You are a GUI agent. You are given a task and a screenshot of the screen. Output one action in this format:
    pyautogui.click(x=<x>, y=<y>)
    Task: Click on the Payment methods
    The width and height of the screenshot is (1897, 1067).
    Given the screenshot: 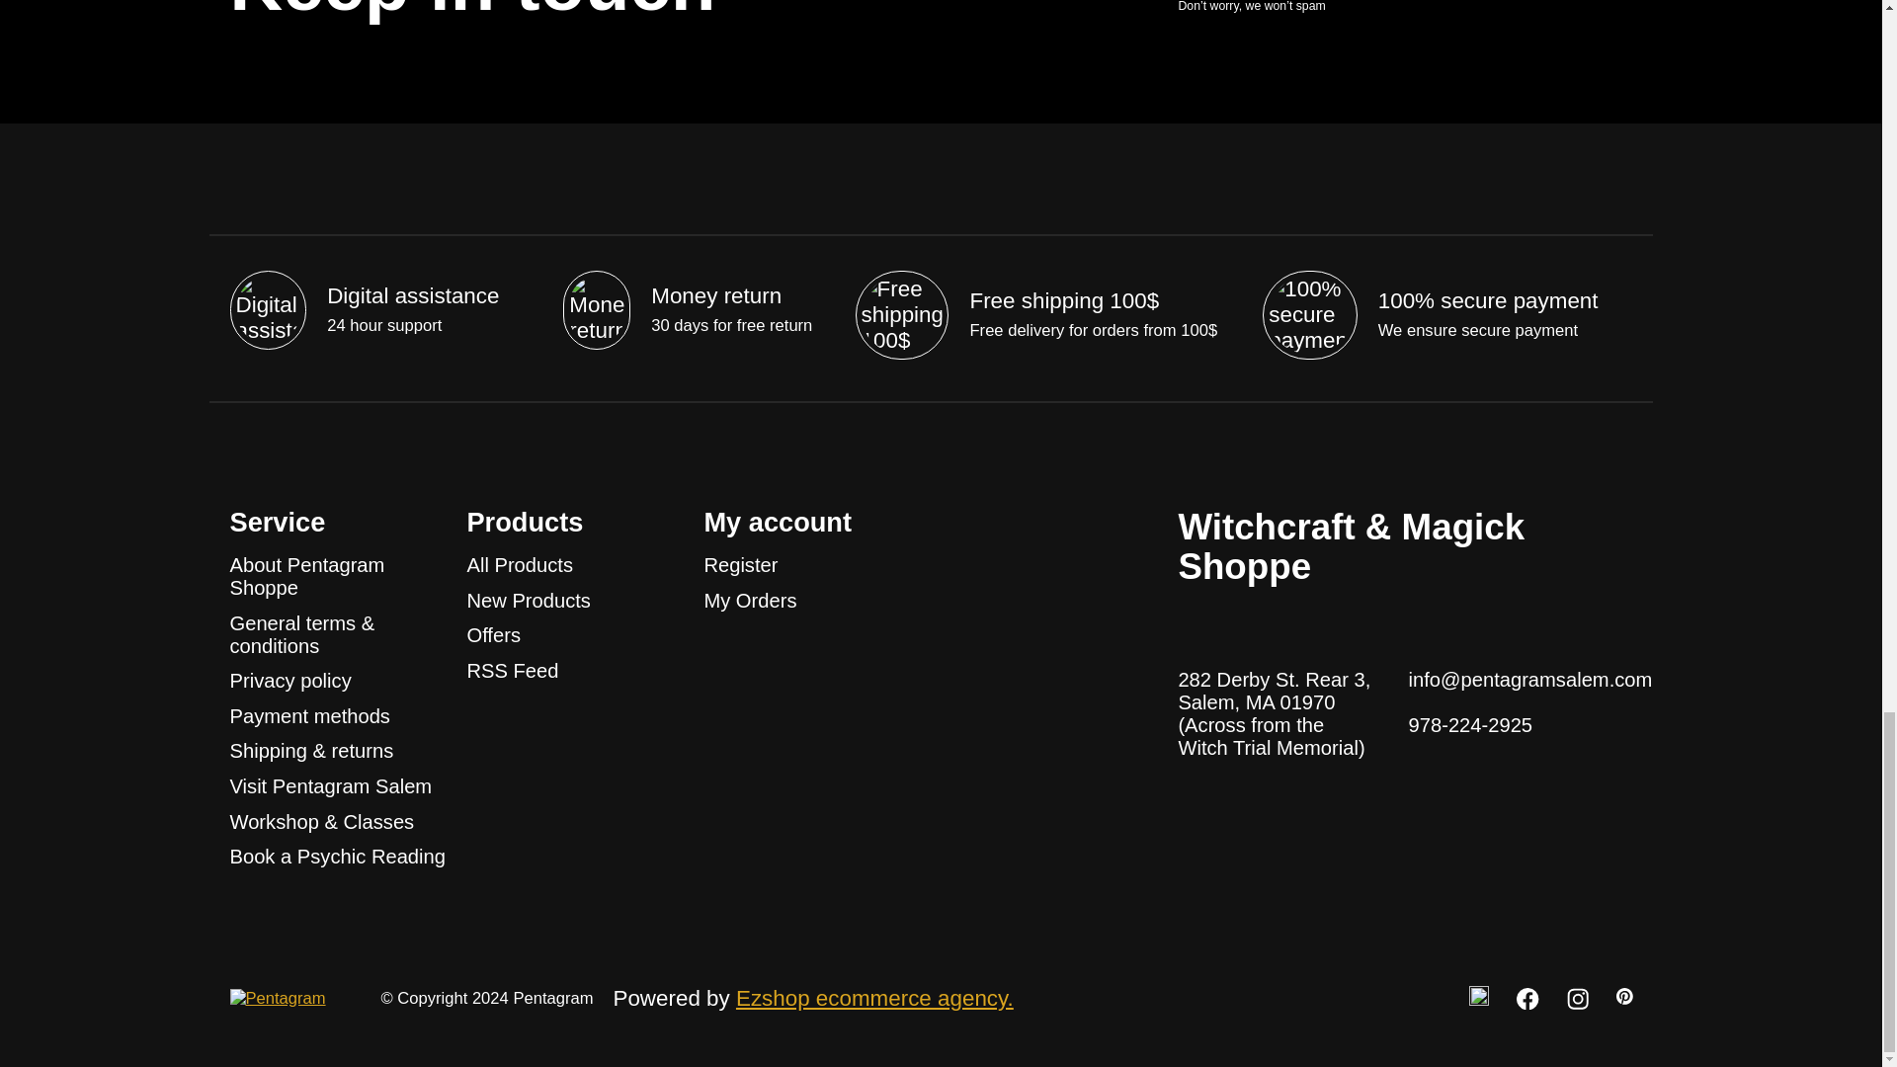 What is the action you would take?
    pyautogui.click(x=308, y=715)
    